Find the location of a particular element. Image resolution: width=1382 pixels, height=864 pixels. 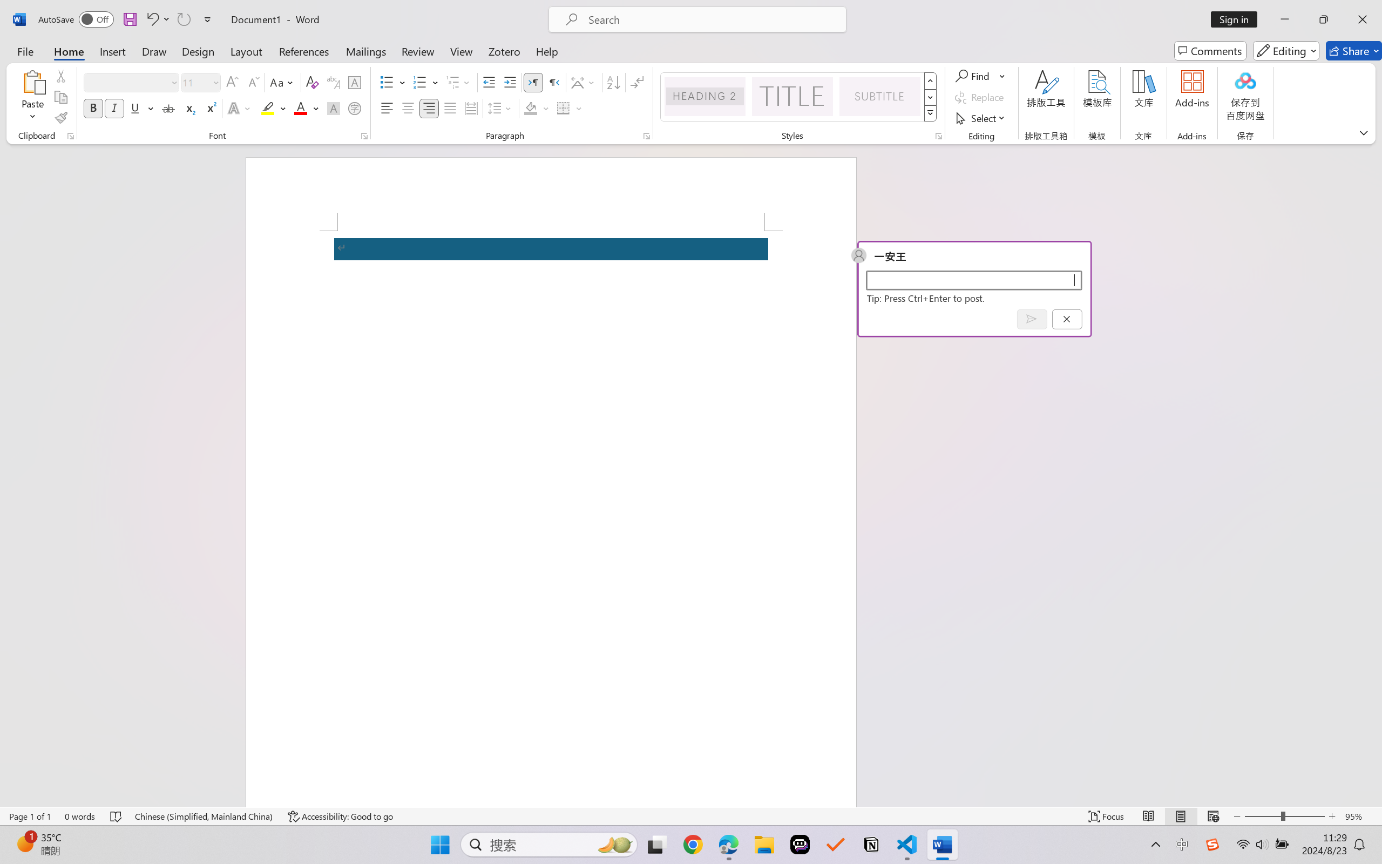

AutomationID: QuickStylesGallery is located at coordinates (799, 97).